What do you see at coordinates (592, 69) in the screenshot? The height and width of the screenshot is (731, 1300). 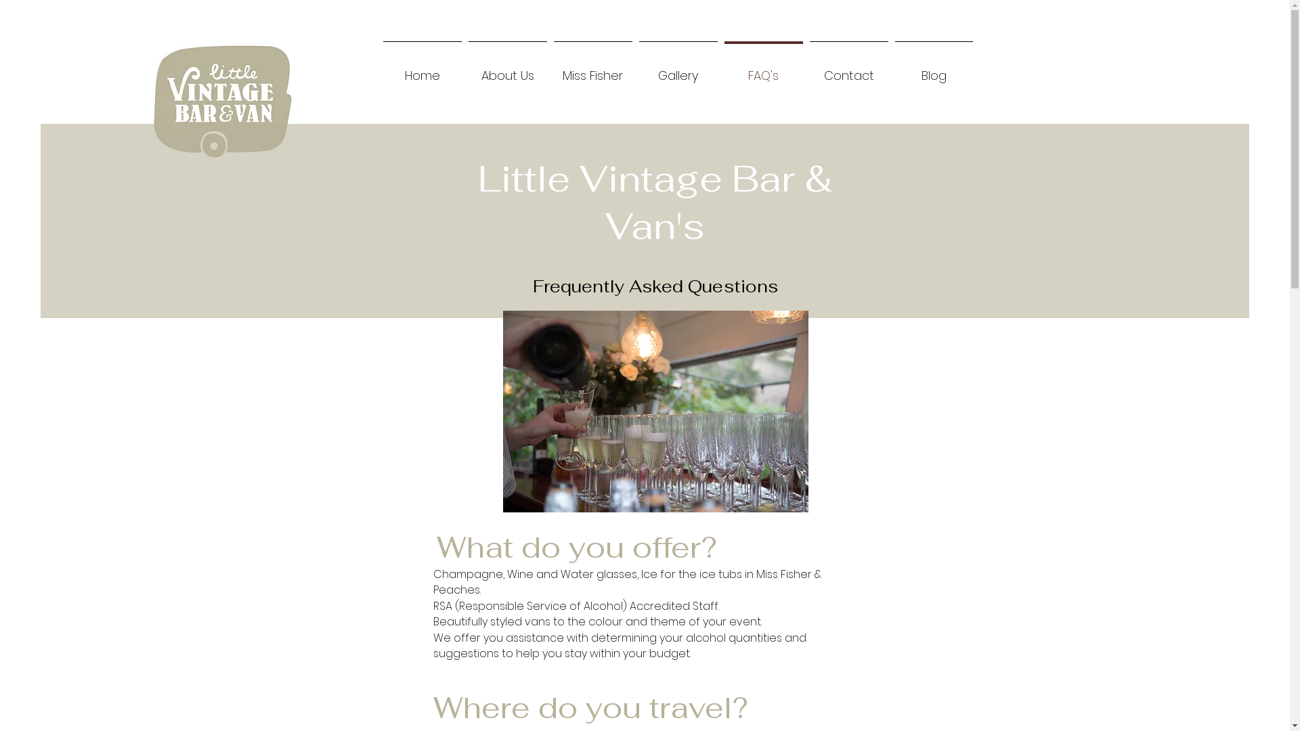 I see `Miss Fisher` at bounding box center [592, 69].